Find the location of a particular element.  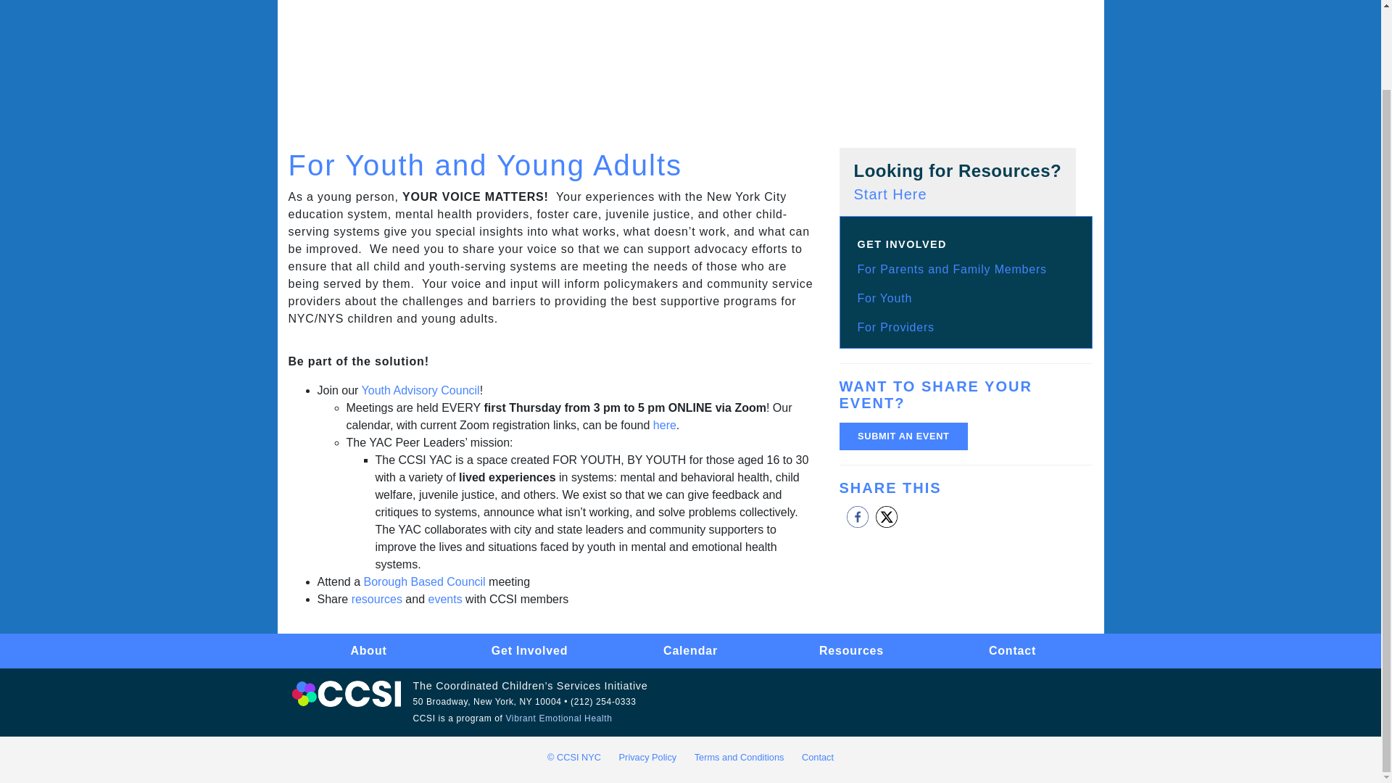

Borough Based Council is located at coordinates (425, 581).